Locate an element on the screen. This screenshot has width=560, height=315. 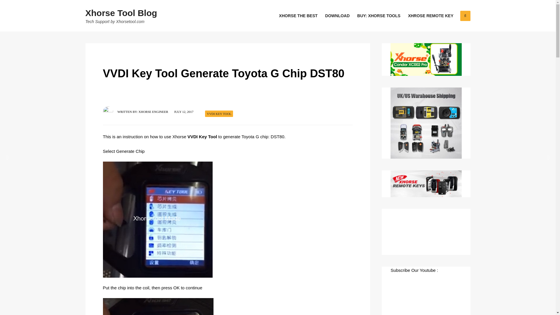
DOWNLOAD is located at coordinates (337, 16).